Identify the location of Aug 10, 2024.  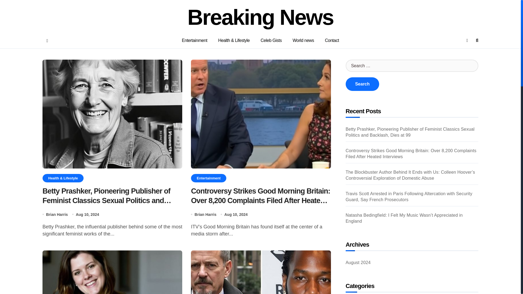
(87, 215).